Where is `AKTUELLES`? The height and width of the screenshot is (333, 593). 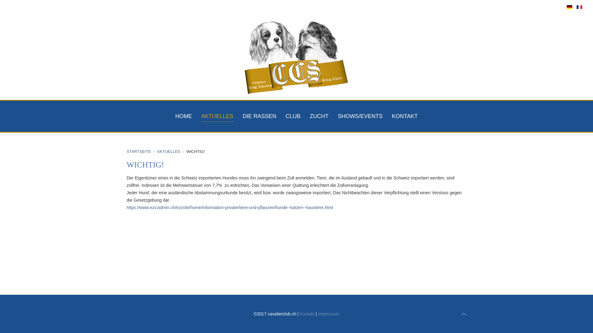
AKTUELLES is located at coordinates (169, 152).